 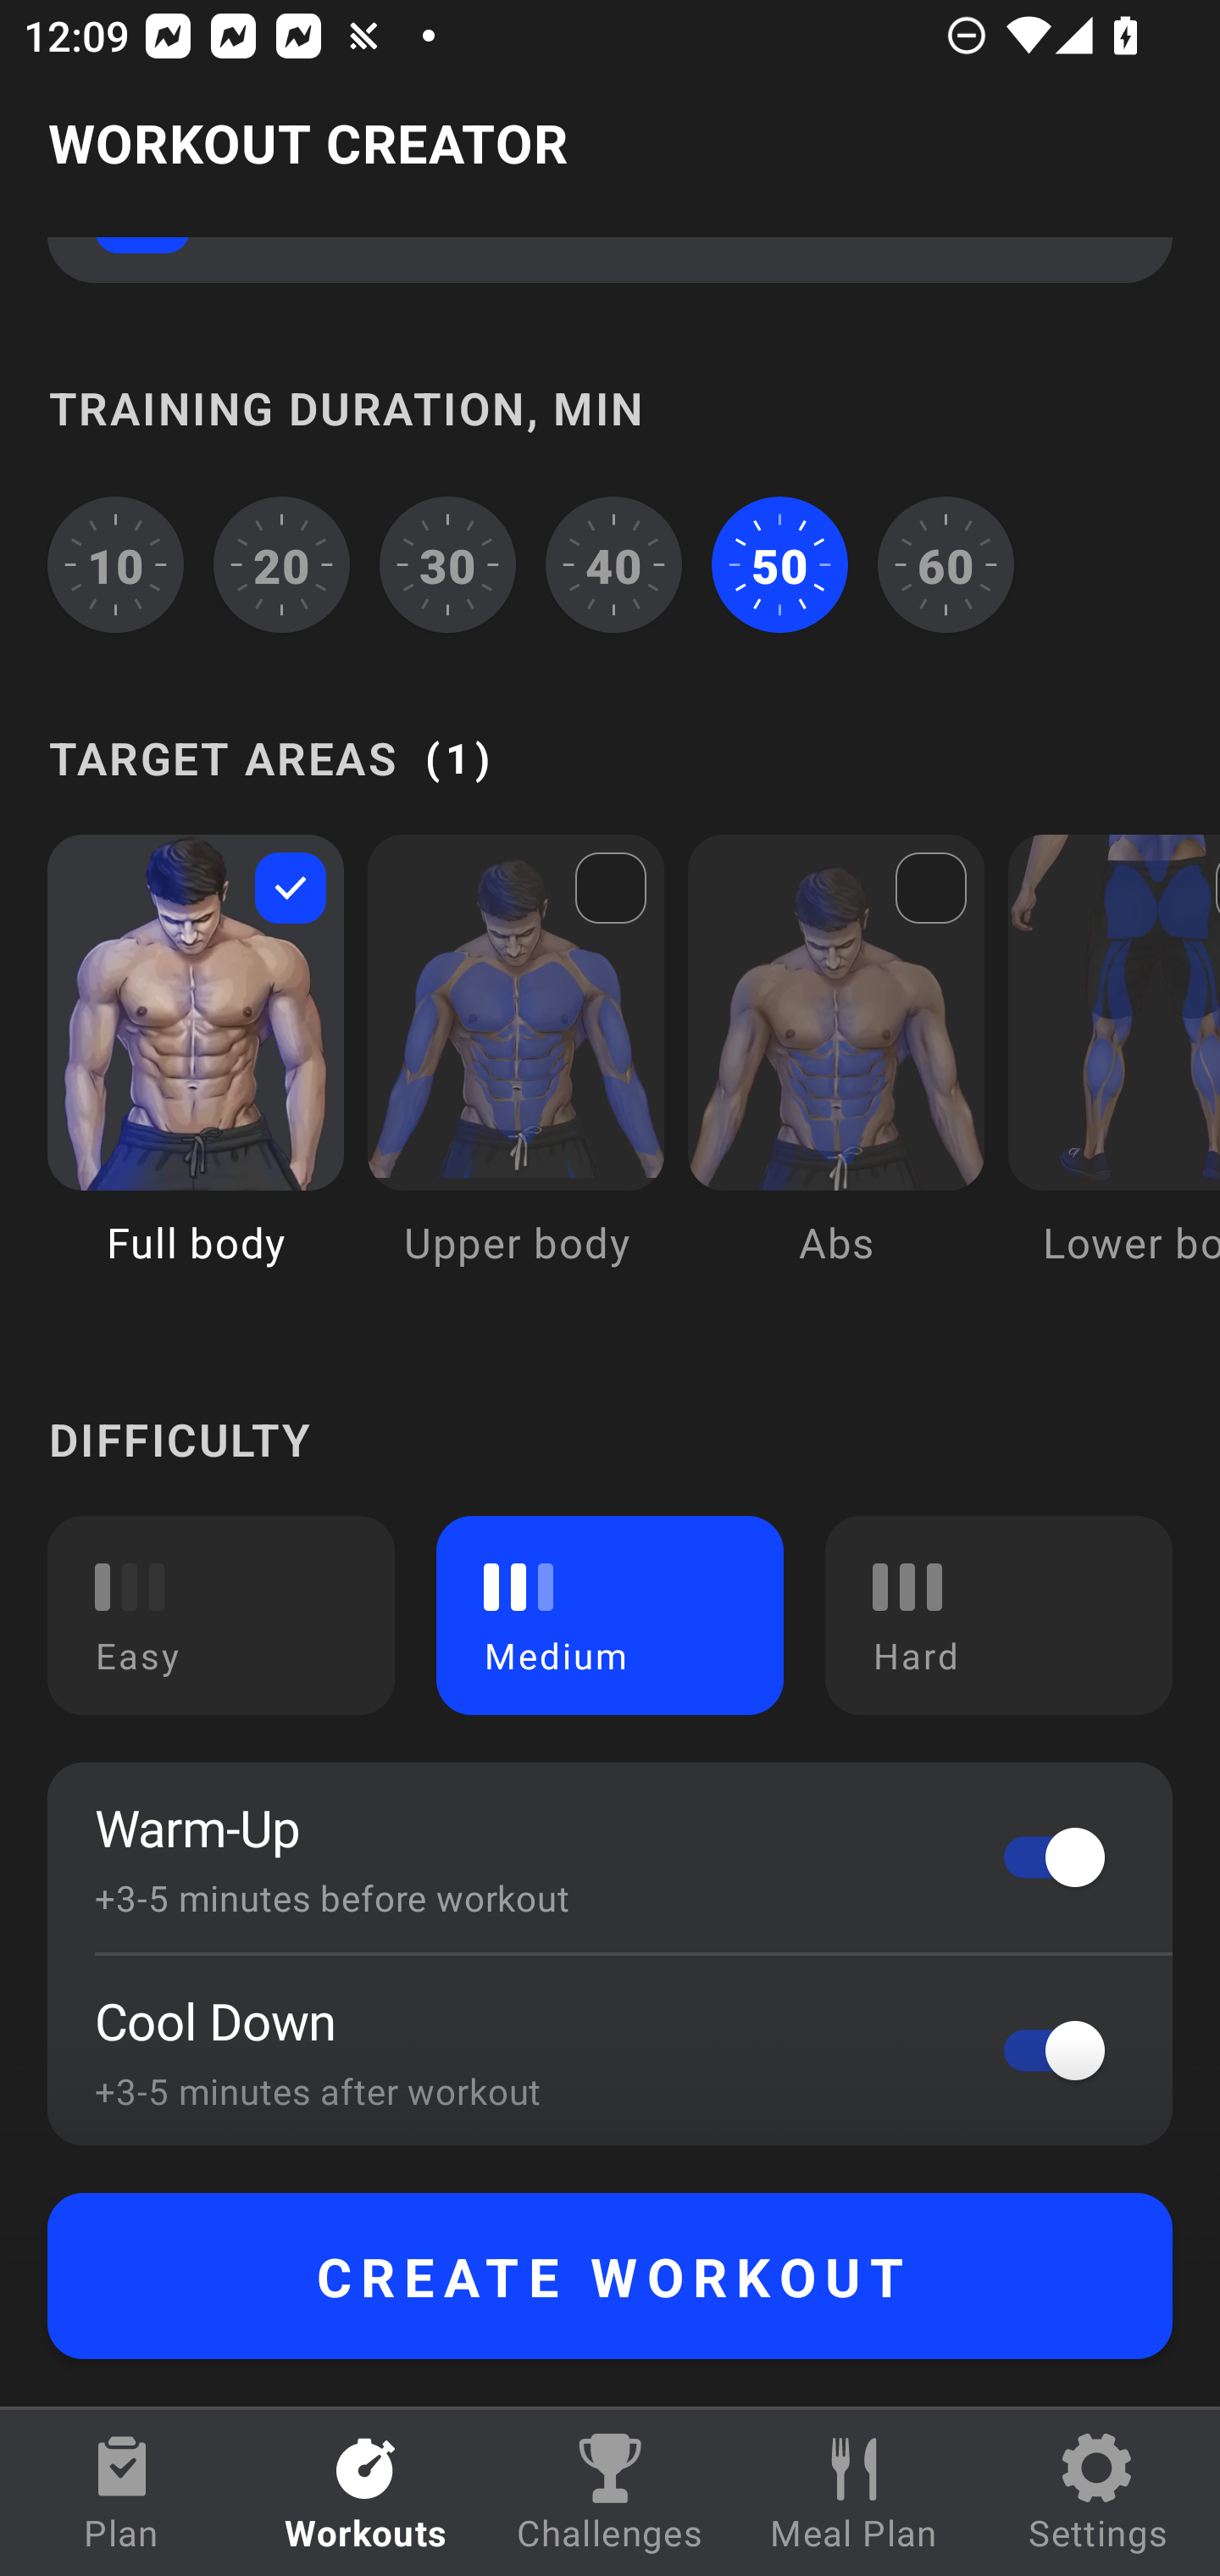 What do you see at coordinates (447, 564) in the screenshot?
I see `30` at bounding box center [447, 564].